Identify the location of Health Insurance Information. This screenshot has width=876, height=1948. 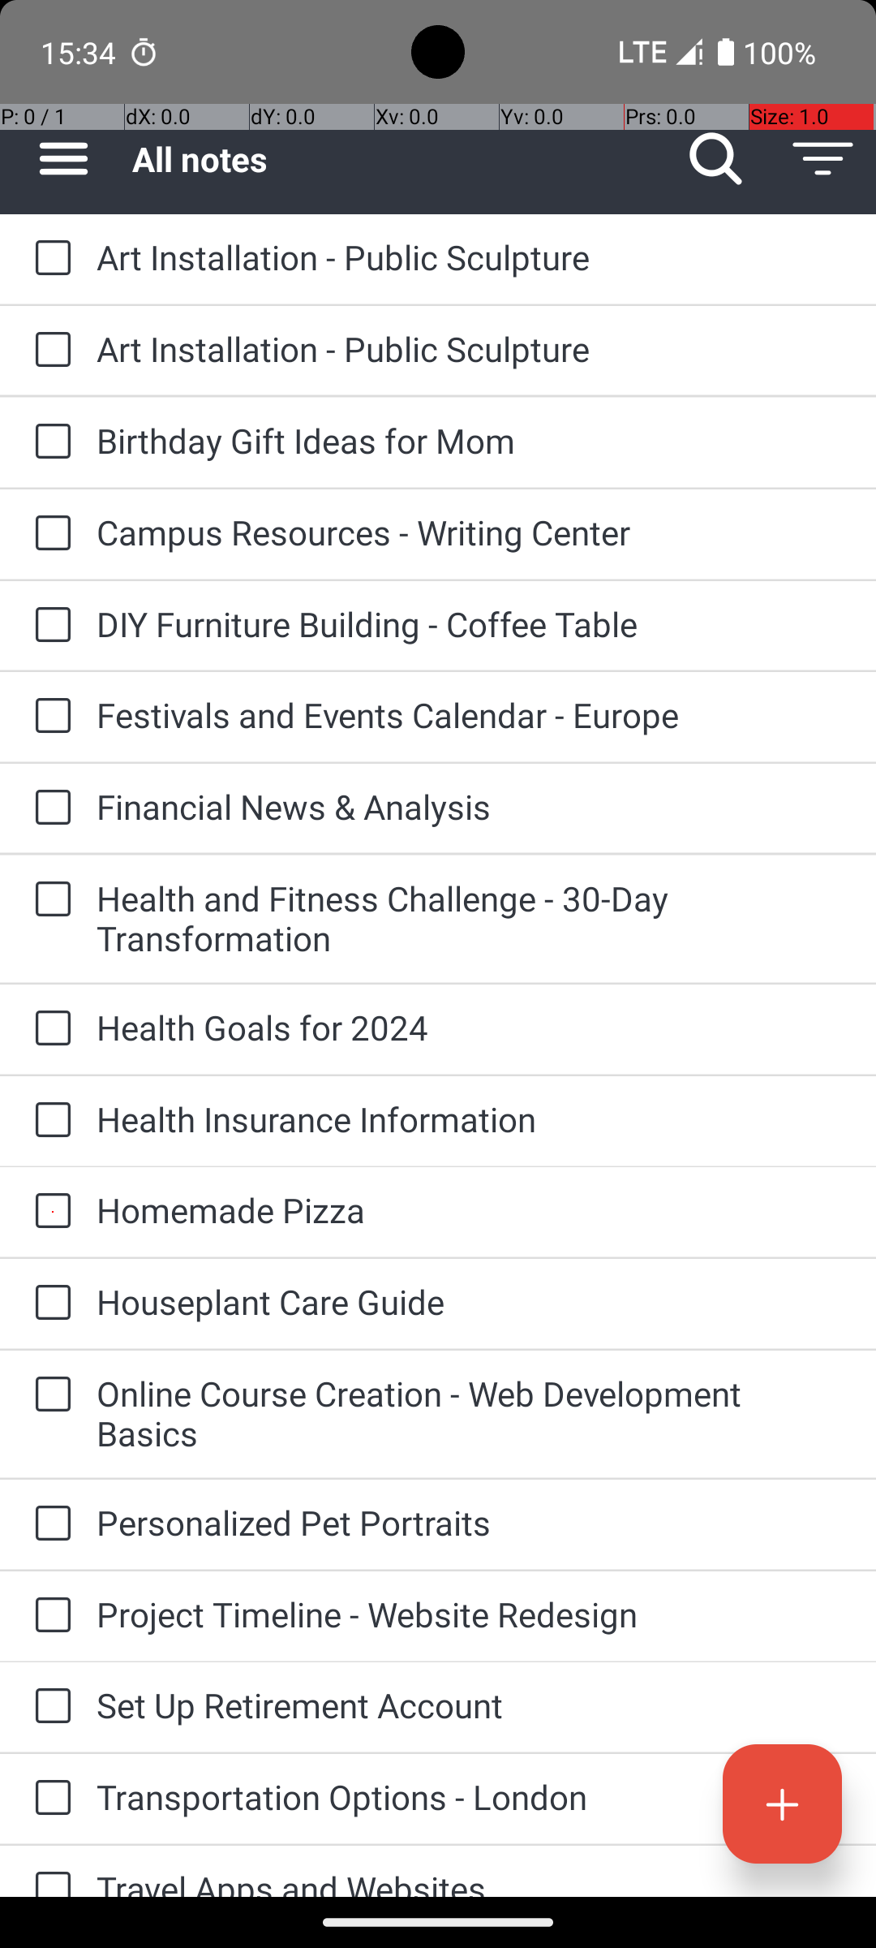
(470, 1118).